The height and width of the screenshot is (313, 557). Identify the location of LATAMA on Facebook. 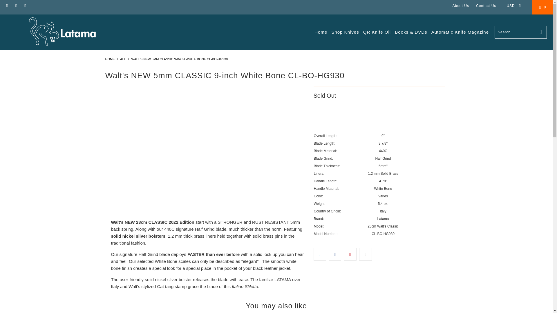
(7, 6).